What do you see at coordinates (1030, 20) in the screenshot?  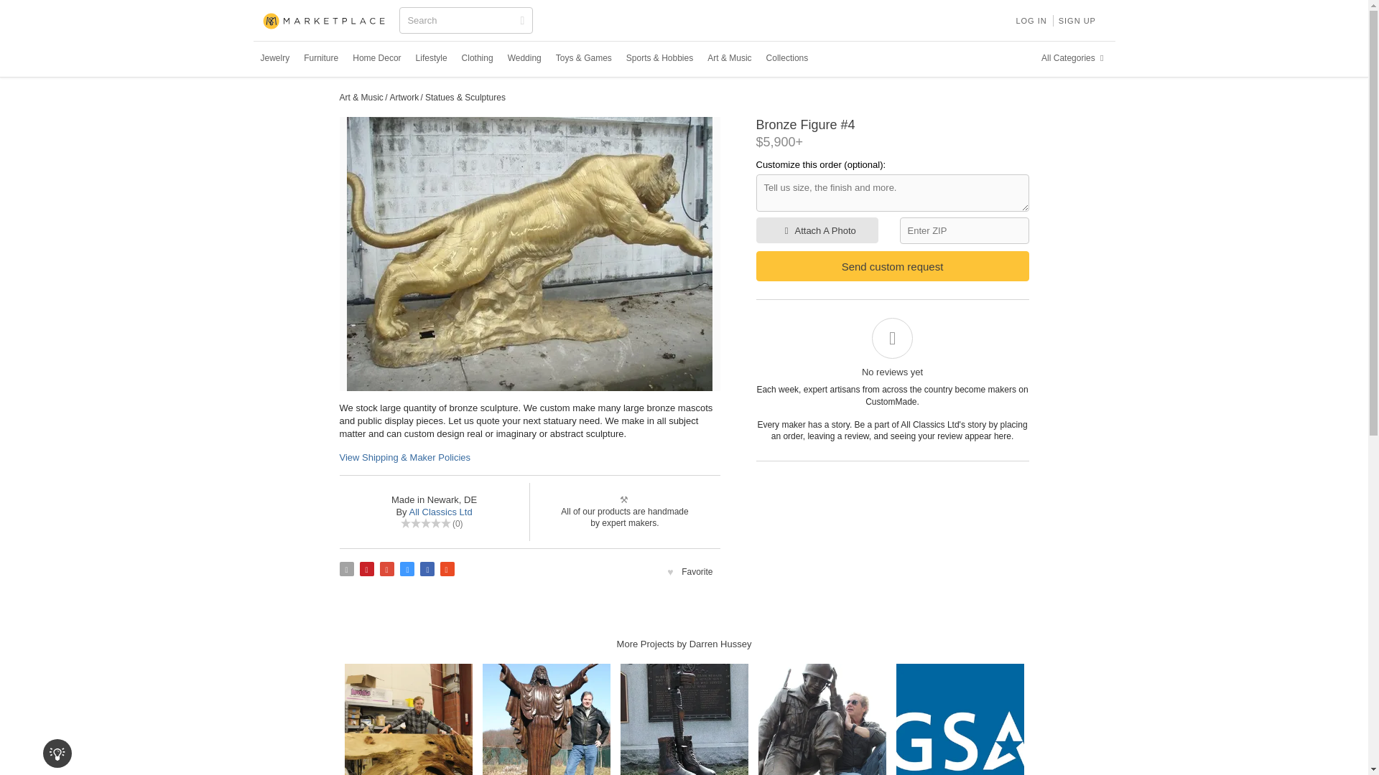 I see `LOG IN` at bounding box center [1030, 20].